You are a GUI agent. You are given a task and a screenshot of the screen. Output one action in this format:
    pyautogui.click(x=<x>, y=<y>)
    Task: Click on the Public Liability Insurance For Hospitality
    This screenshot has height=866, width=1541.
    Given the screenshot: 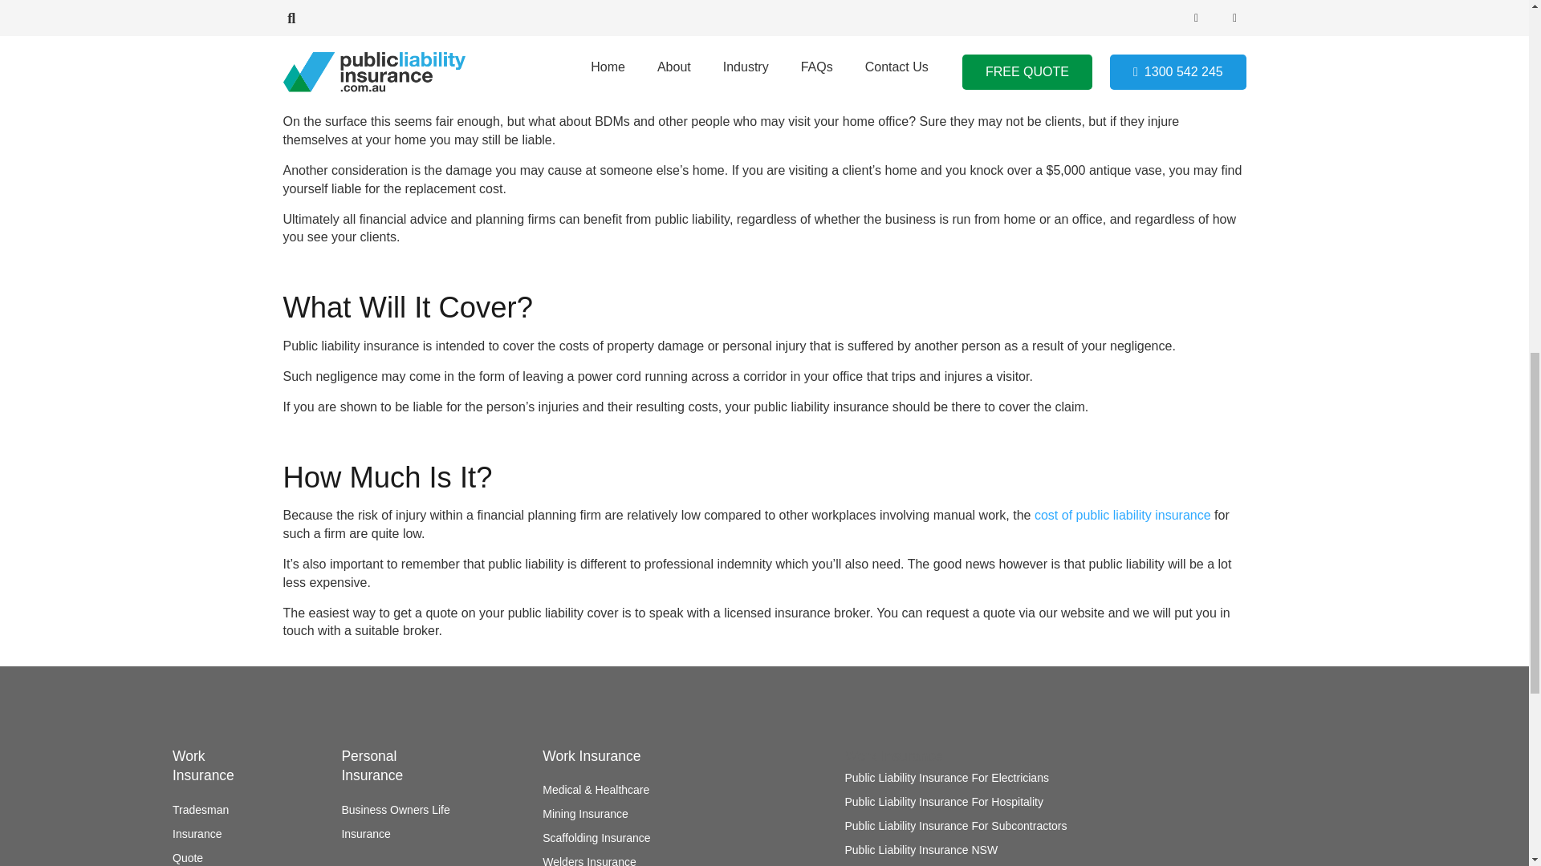 What is the action you would take?
    pyautogui.click(x=944, y=802)
    